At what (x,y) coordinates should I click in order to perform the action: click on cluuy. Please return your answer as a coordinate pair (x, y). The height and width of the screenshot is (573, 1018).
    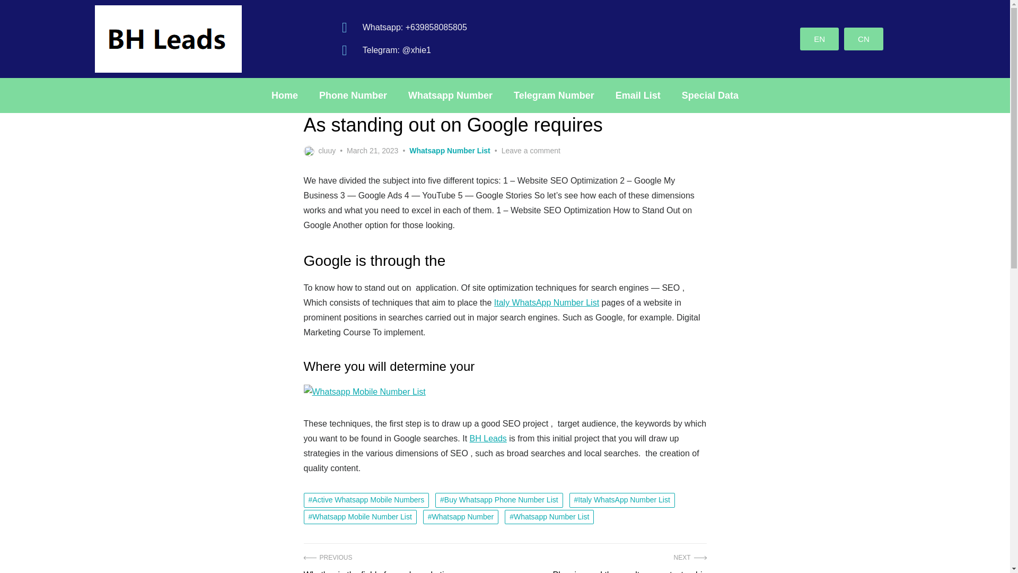
    Looking at the image, I should click on (319, 151).